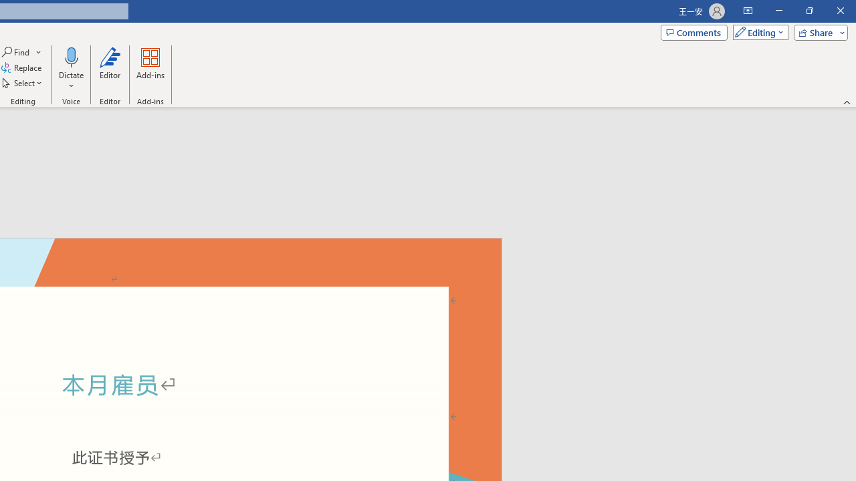 This screenshot has height=481, width=856. Describe the element at coordinates (694, 32) in the screenshot. I see `Comments` at that location.